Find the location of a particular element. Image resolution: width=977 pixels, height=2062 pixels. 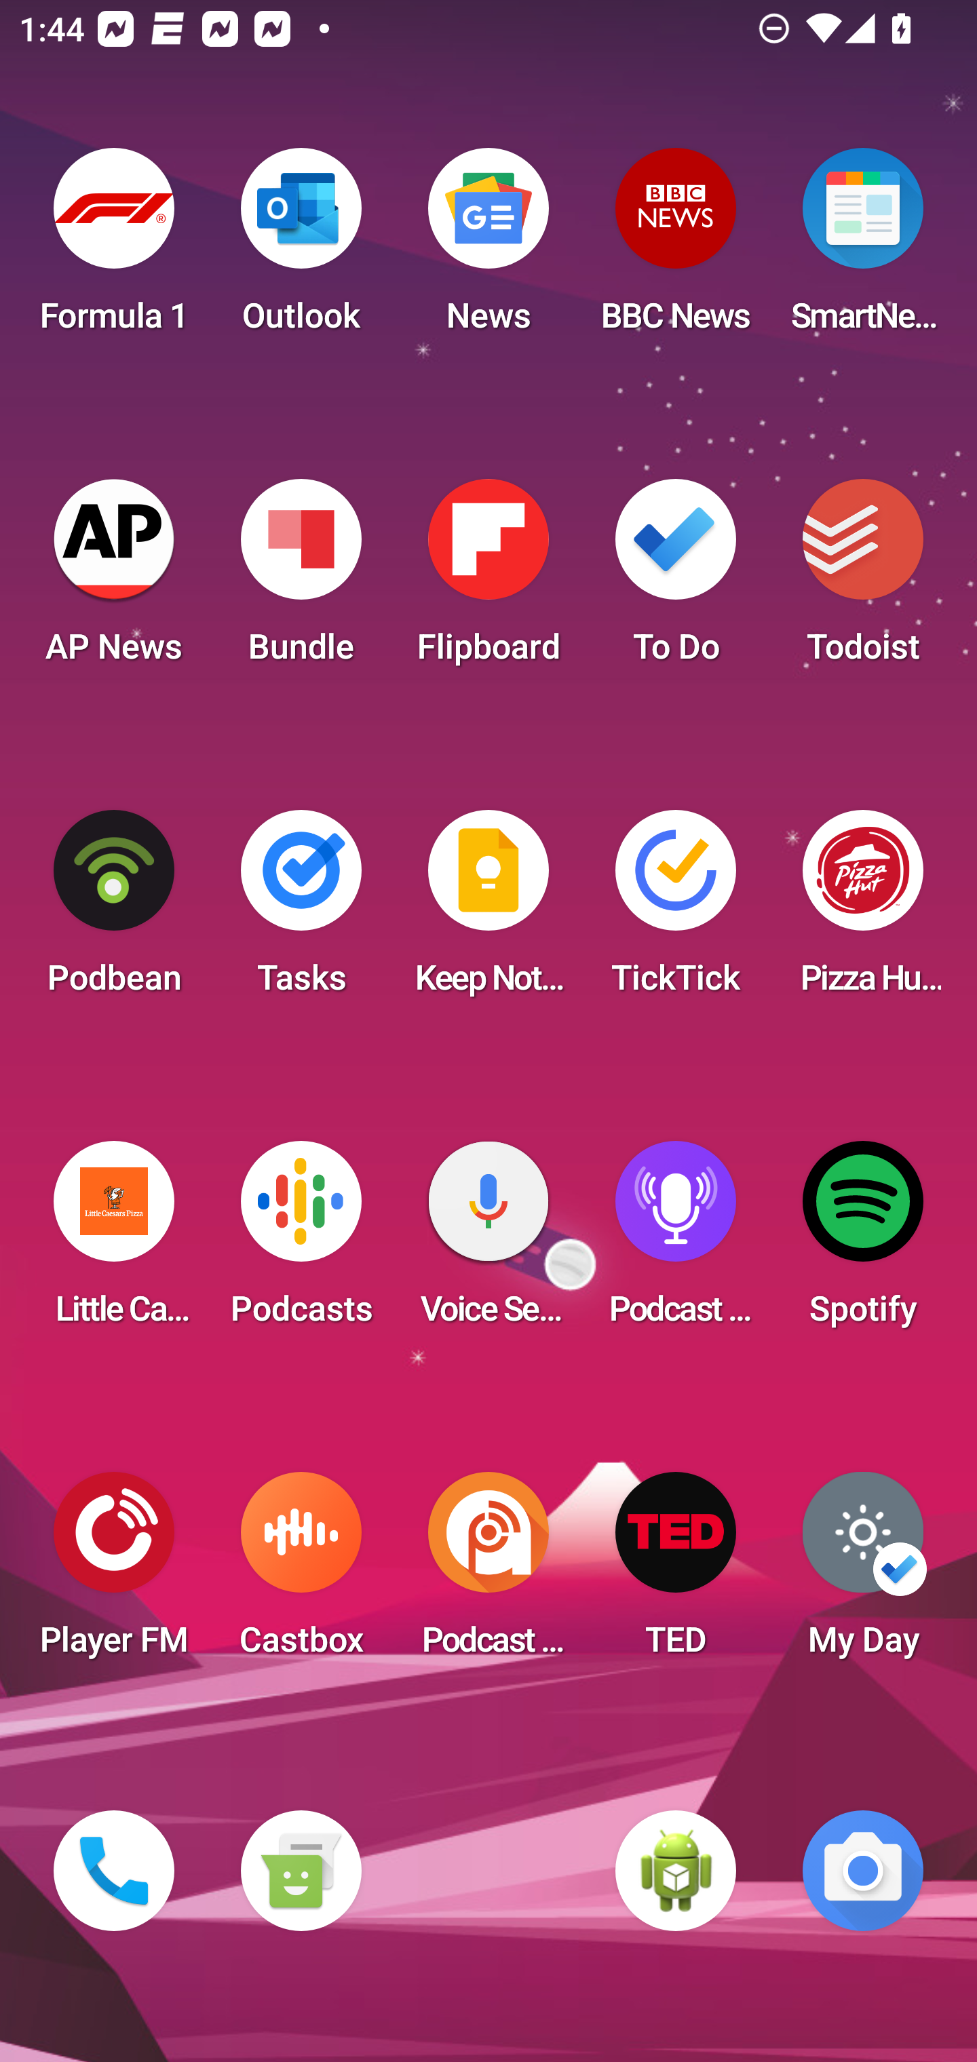

Castbox is located at coordinates (301, 1572).